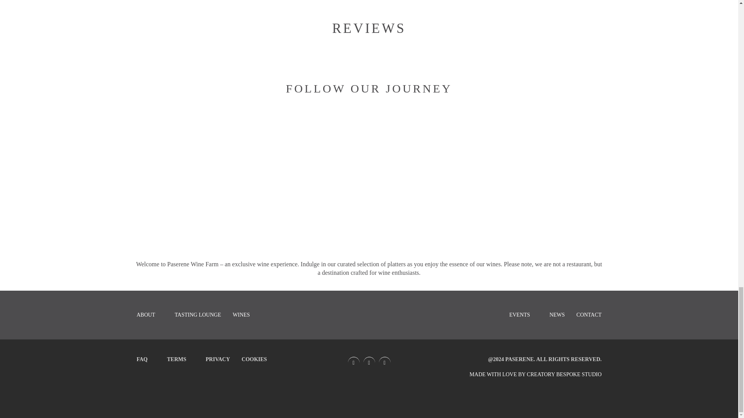 This screenshot has width=744, height=418. I want to click on Instagram, so click(369, 363).